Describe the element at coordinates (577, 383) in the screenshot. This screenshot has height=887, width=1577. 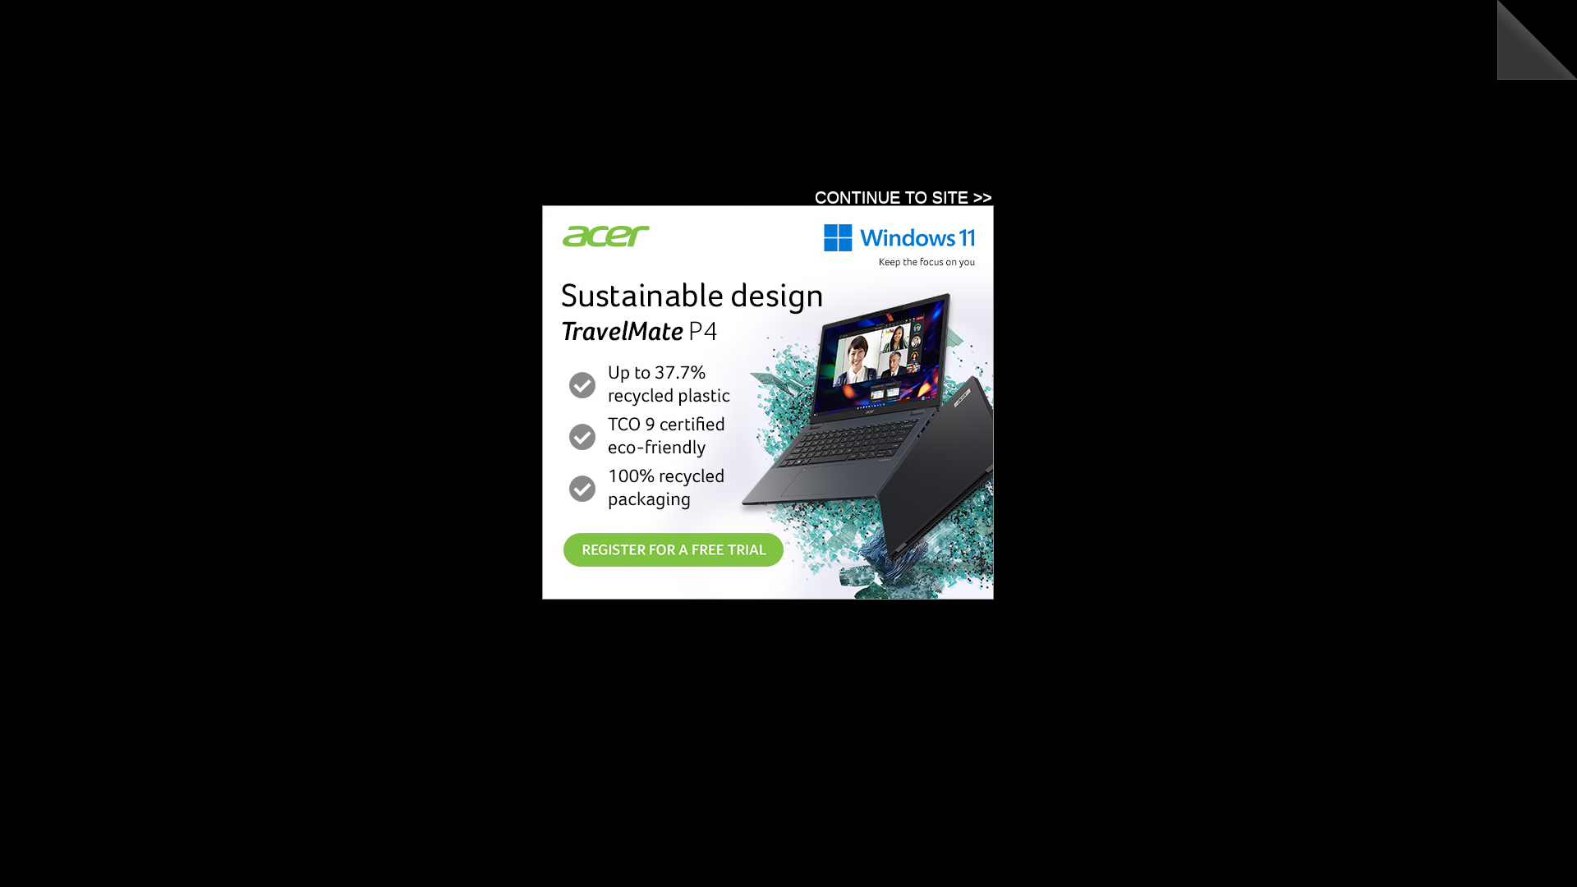
I see `Product brands` at that location.